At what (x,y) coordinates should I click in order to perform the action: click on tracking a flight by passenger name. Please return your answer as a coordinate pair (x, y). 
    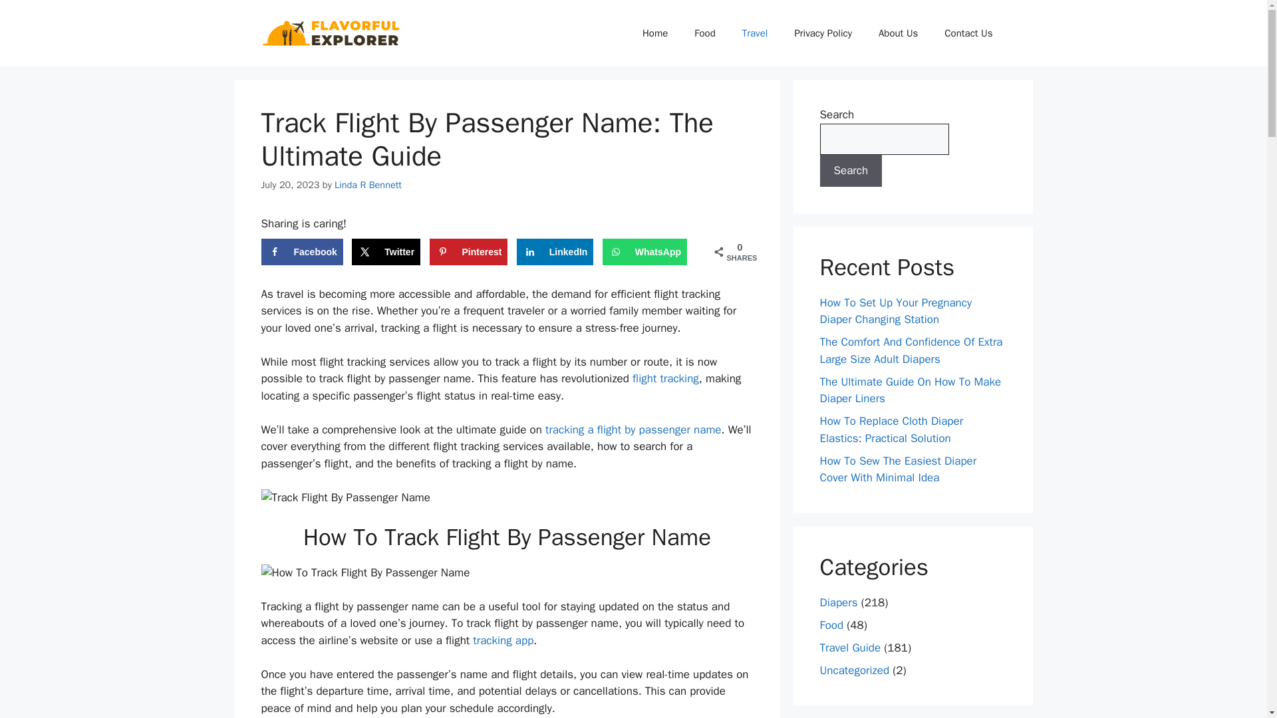
    Looking at the image, I should click on (633, 429).